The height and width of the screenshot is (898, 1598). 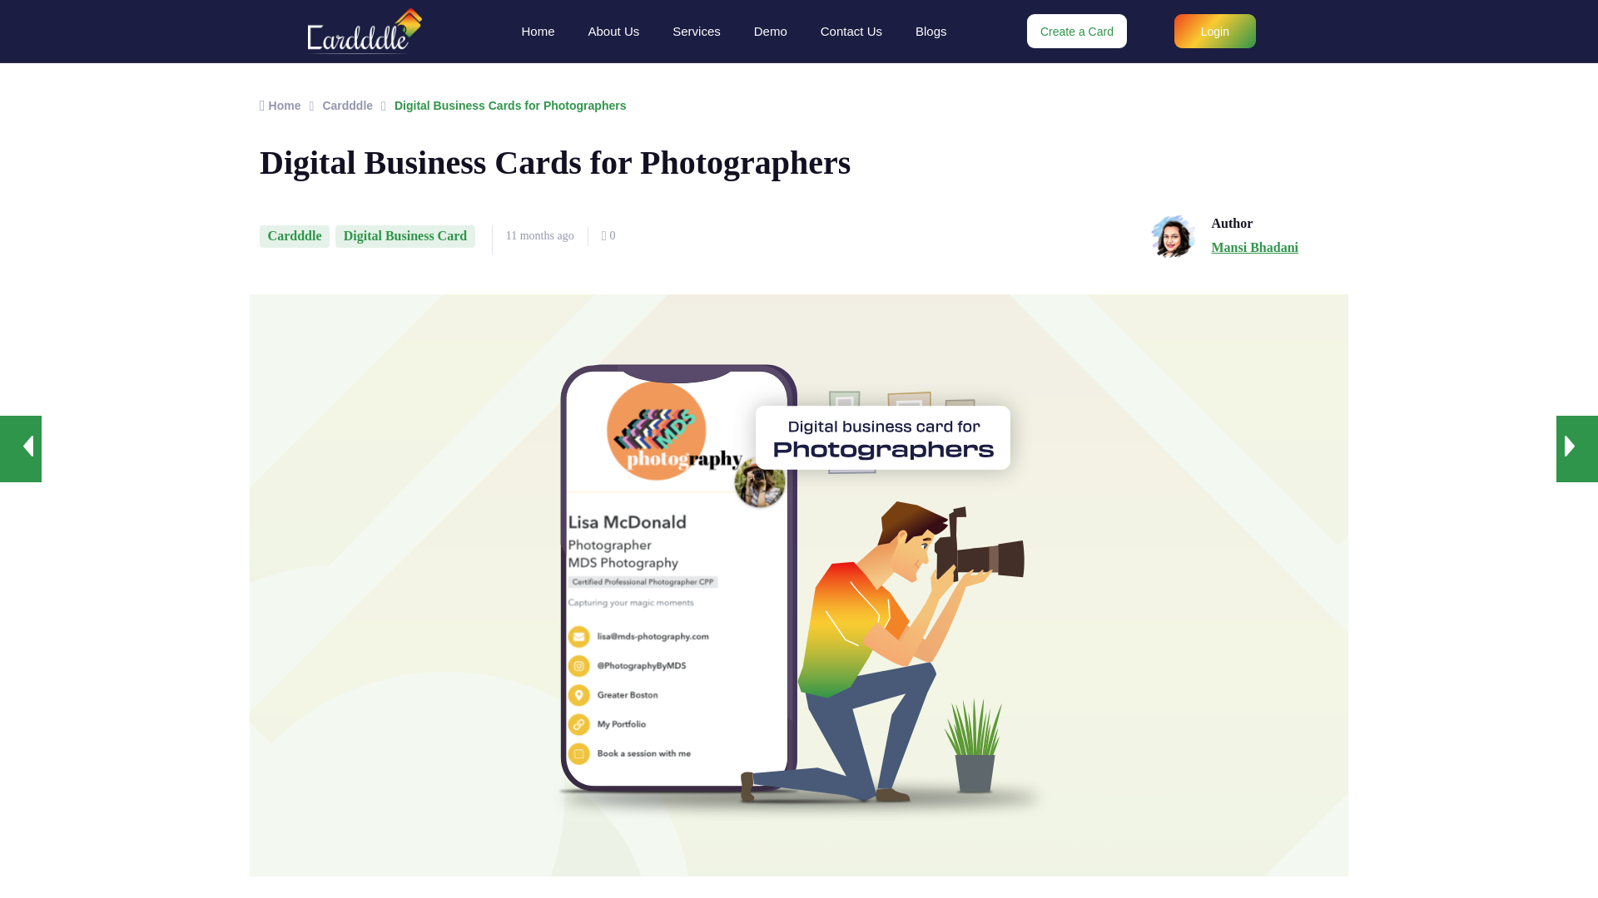 What do you see at coordinates (770, 30) in the screenshot?
I see `Demo` at bounding box center [770, 30].